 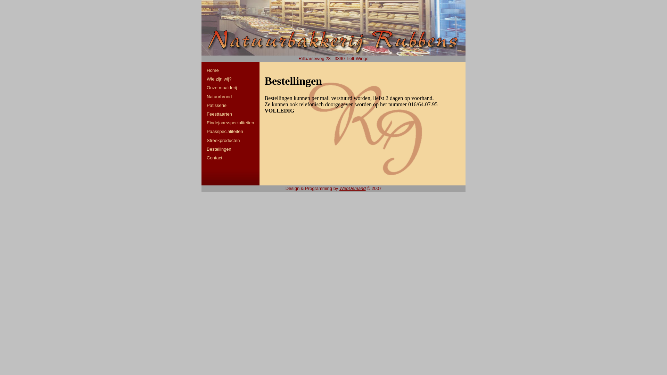 I want to click on Streekproducten, so click(x=223, y=140).